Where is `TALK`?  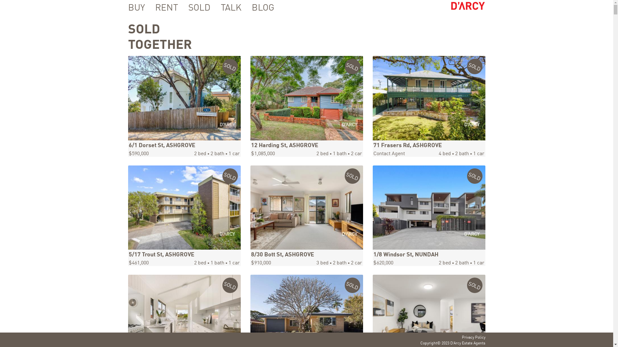
TALK is located at coordinates (227, 7).